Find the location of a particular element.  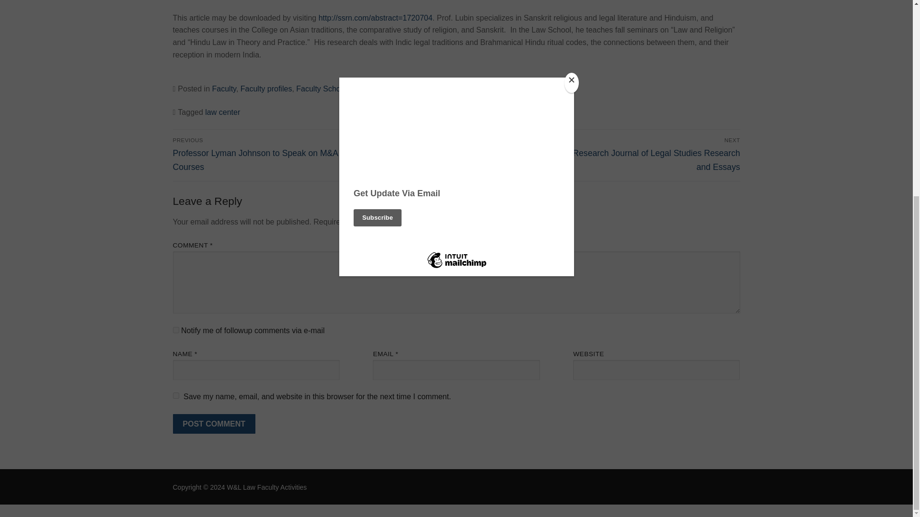

Law Center is located at coordinates (387, 89).